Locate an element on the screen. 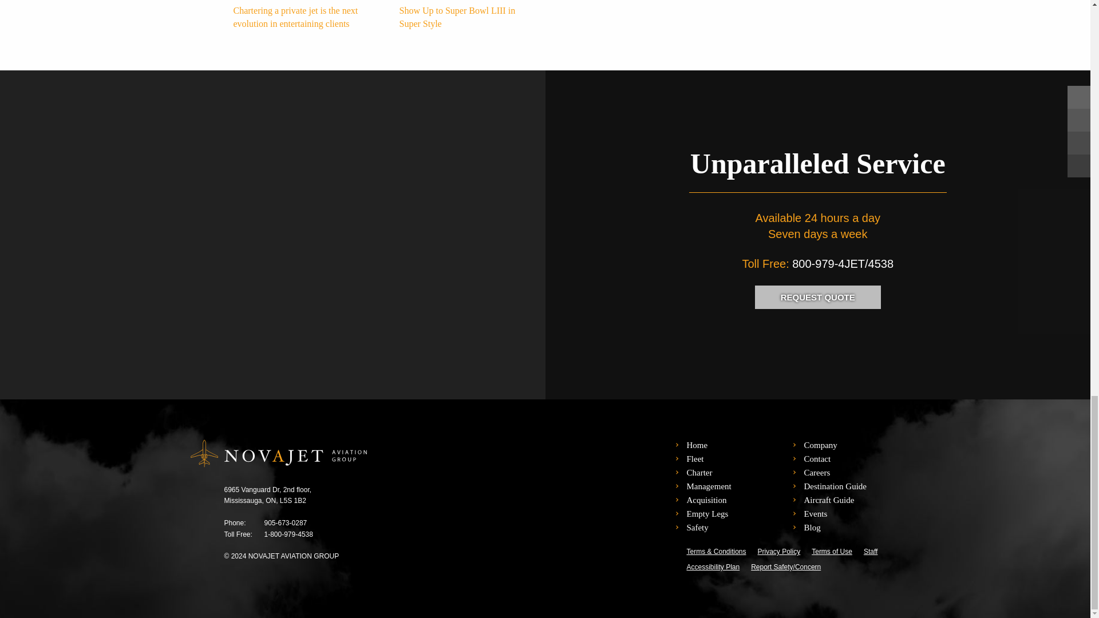 This screenshot has height=618, width=1099. Management is located at coordinates (708, 486).